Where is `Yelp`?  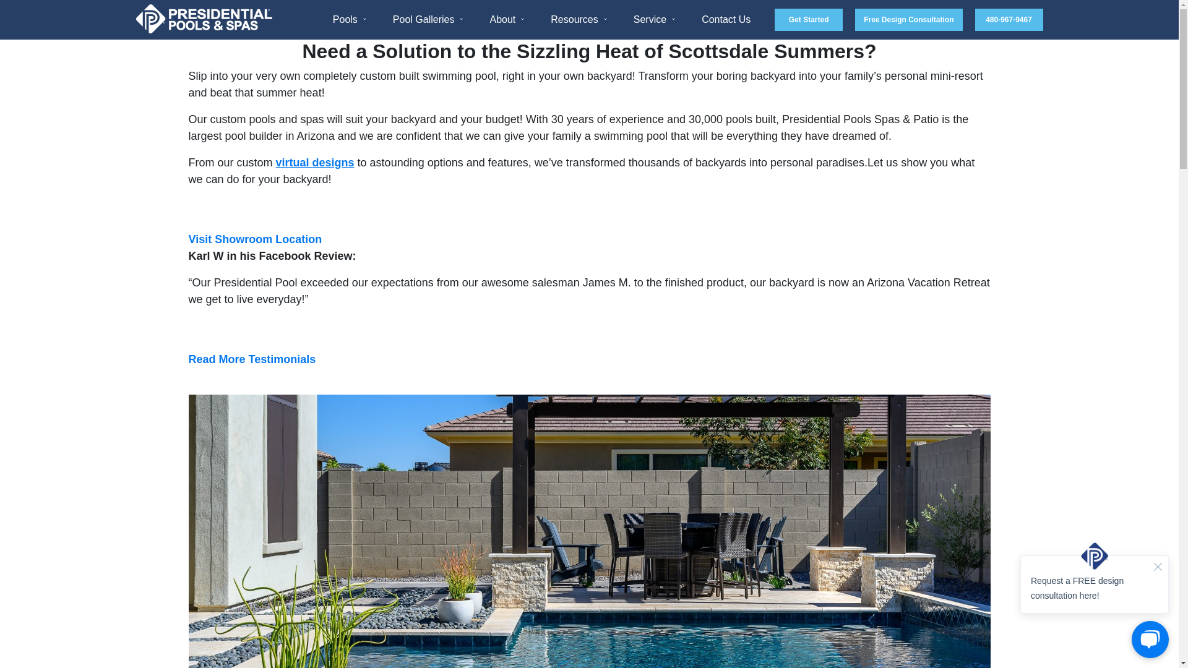
Yelp is located at coordinates (1004, 646).